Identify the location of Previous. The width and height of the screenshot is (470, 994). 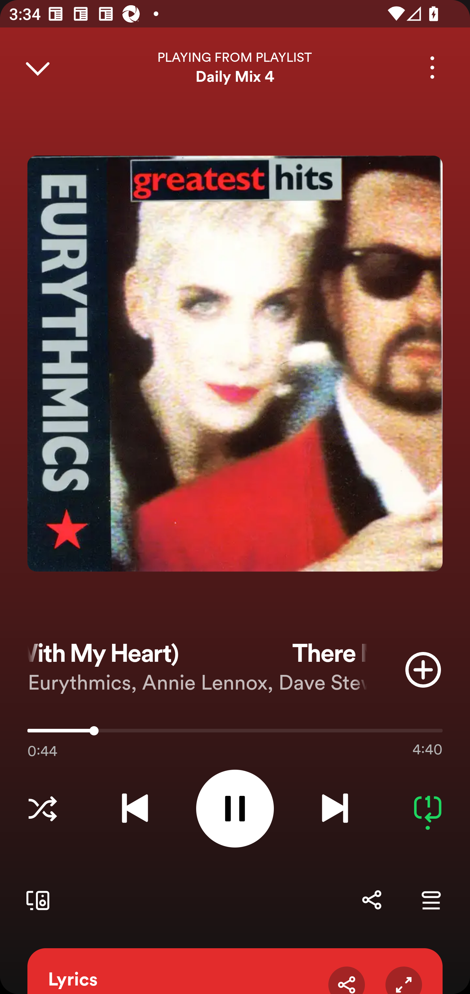
(135, 808).